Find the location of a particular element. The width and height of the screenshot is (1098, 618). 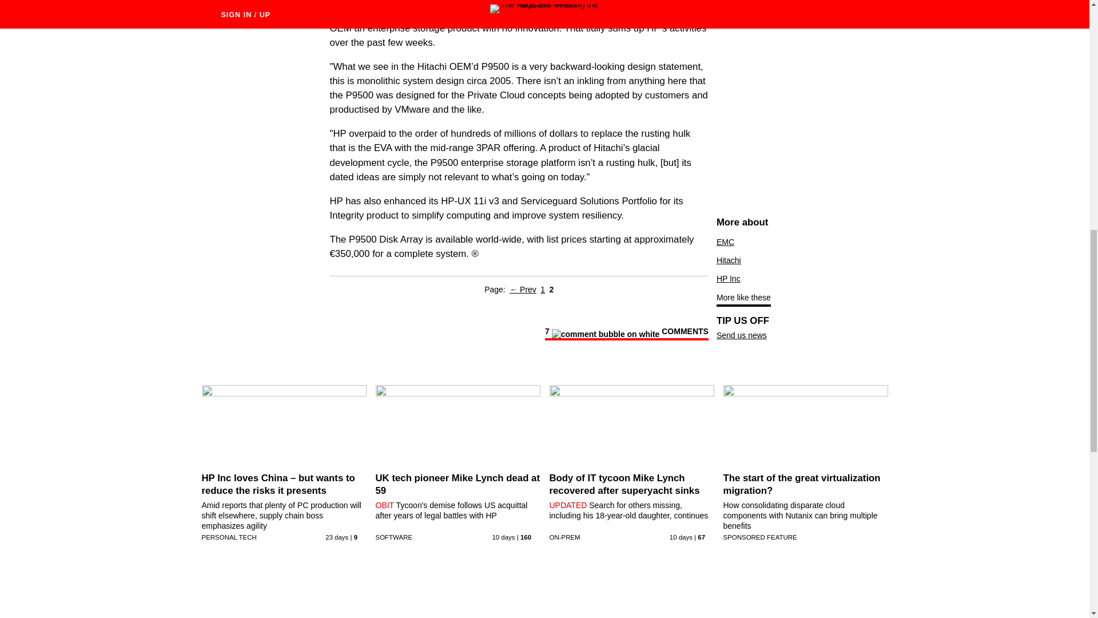

21 Aug 2024 18:37 is located at coordinates (681, 537).